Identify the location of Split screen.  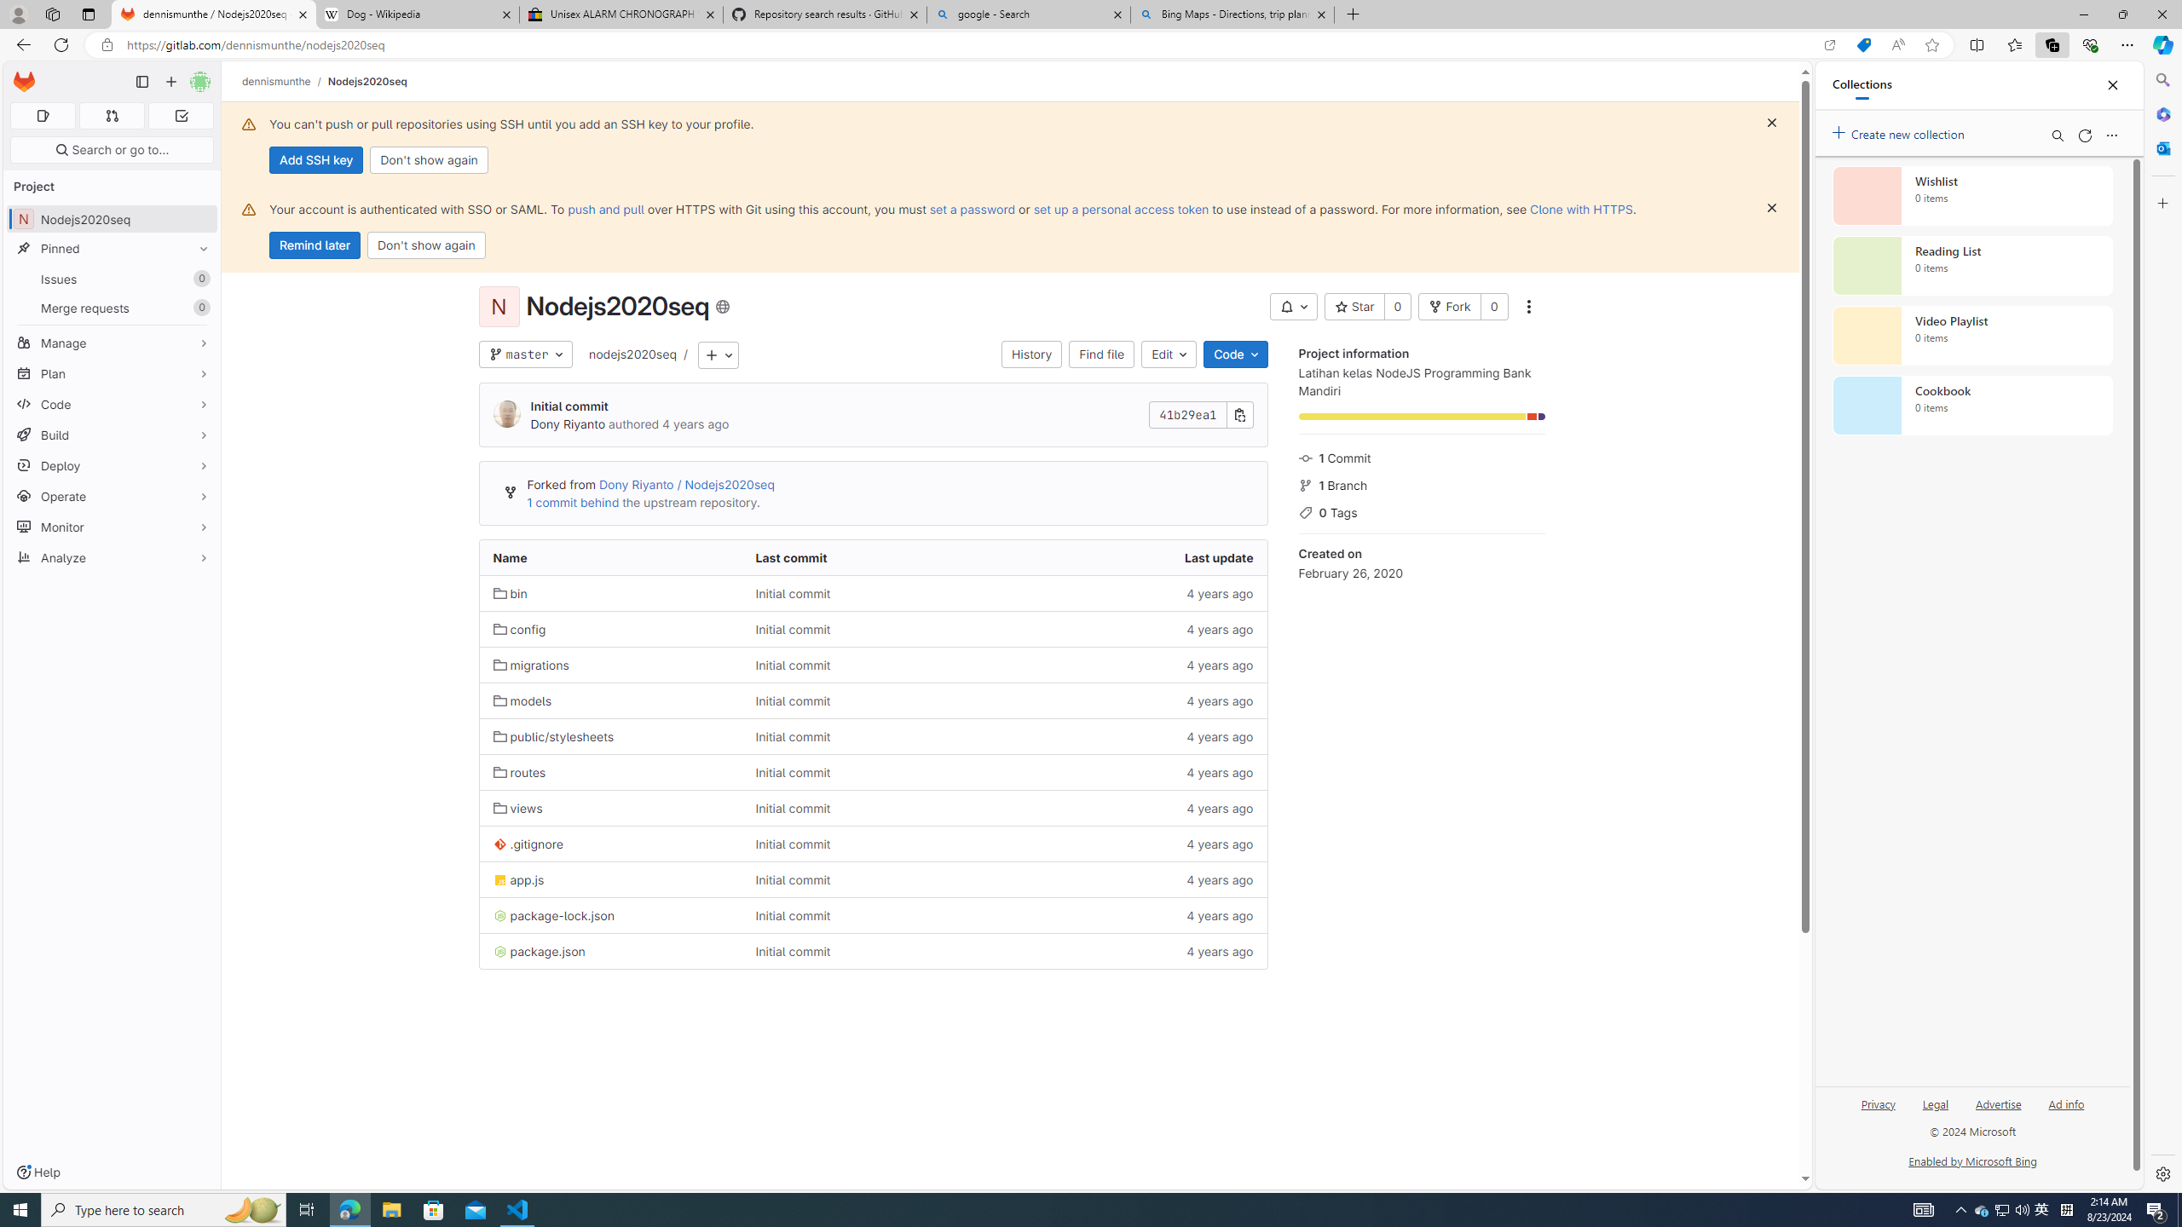
(1976, 44).